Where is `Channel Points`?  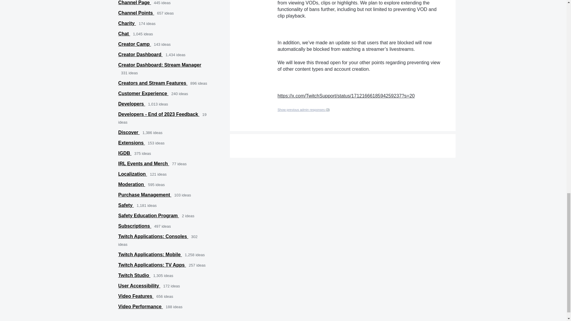
Channel Points is located at coordinates (136, 12).